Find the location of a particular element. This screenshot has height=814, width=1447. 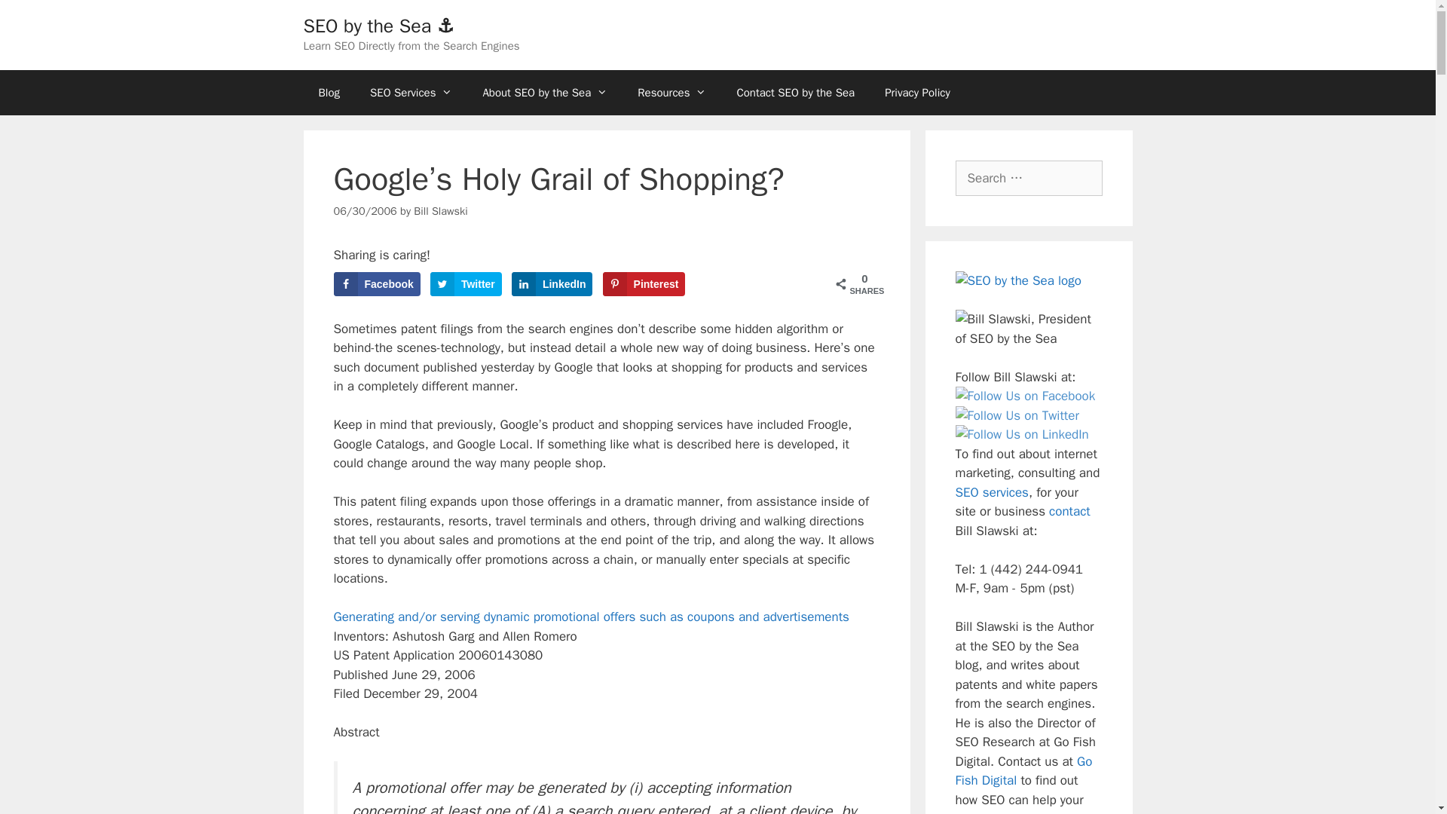

LinkedIn is located at coordinates (552, 283).